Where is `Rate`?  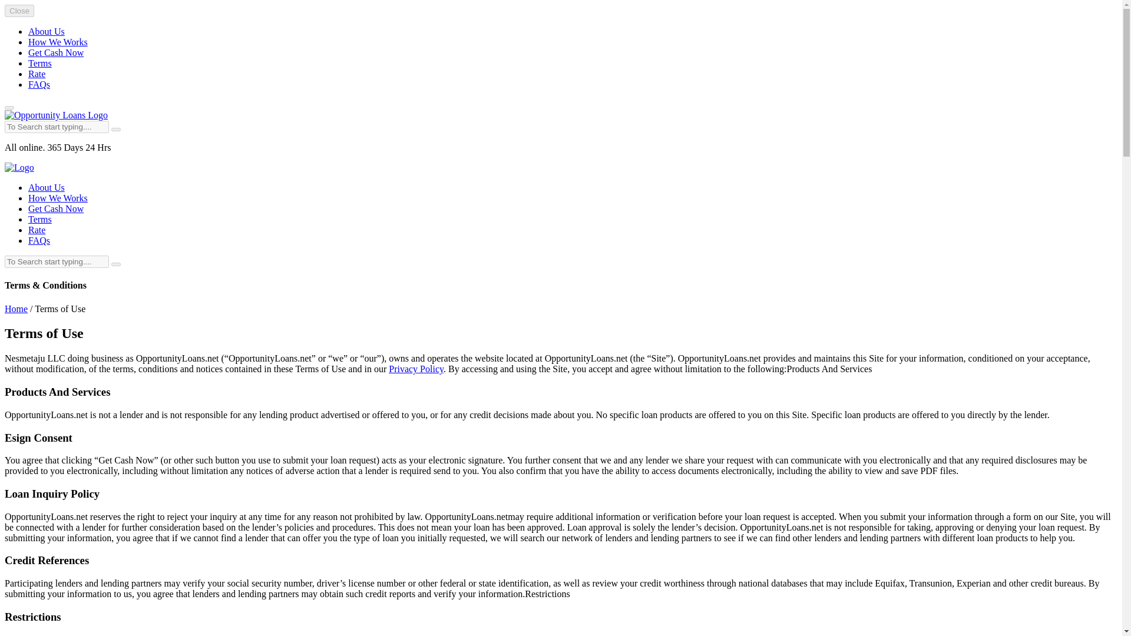 Rate is located at coordinates (37, 73).